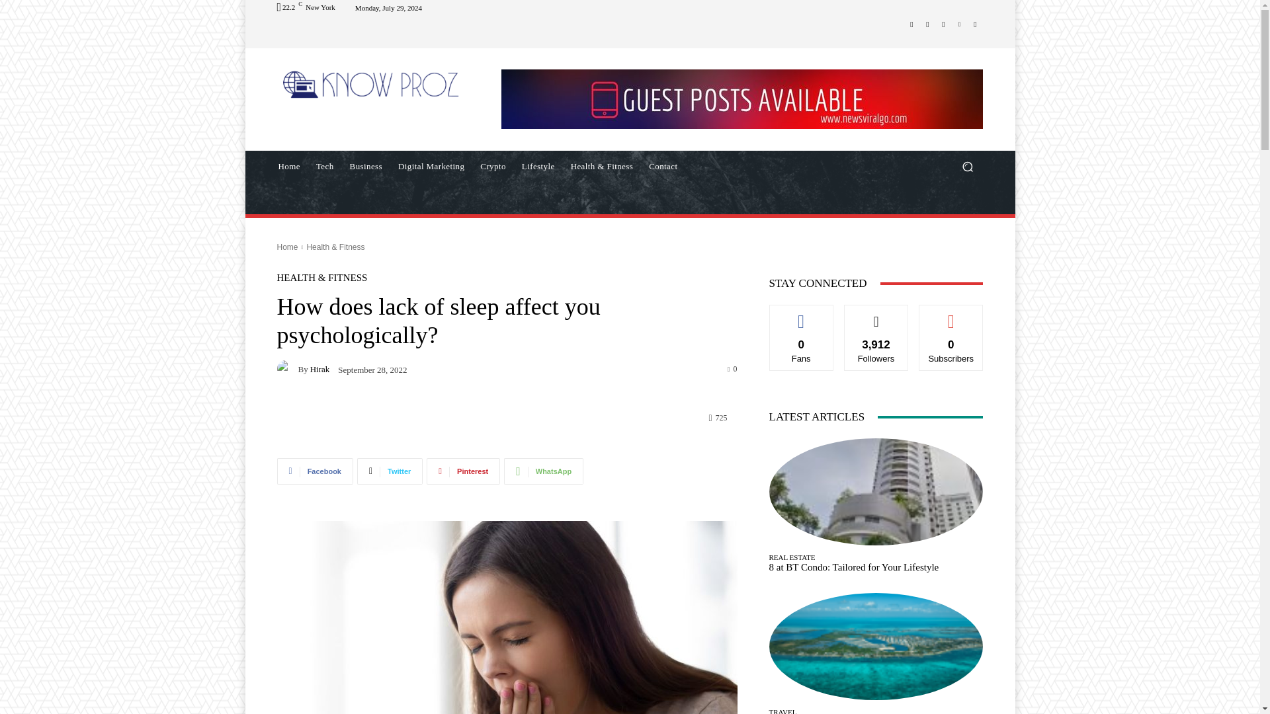 The width and height of the screenshot is (1270, 714). Describe the element at coordinates (287, 247) in the screenshot. I see `Home` at that location.